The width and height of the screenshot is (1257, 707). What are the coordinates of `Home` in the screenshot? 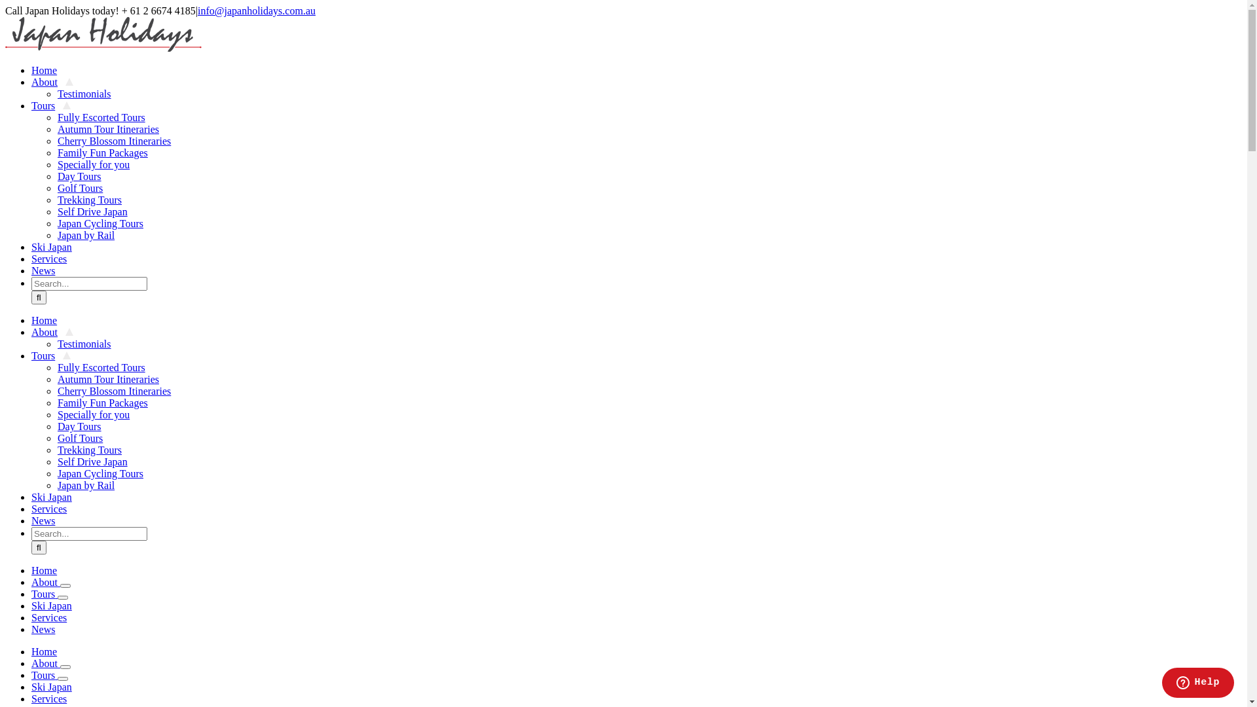 It's located at (48, 321).